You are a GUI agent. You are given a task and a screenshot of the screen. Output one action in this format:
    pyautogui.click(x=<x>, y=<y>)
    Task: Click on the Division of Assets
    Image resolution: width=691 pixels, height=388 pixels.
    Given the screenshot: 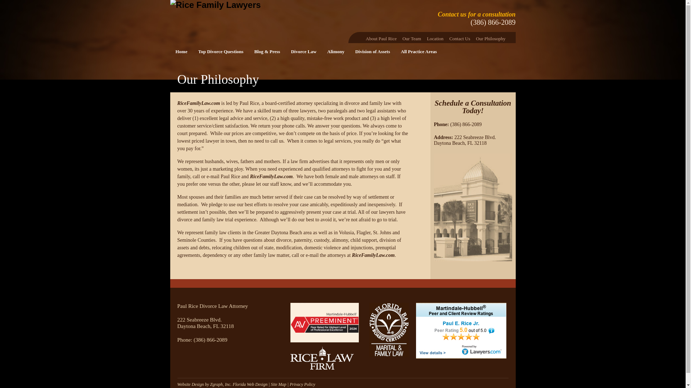 What is the action you would take?
    pyautogui.click(x=372, y=52)
    